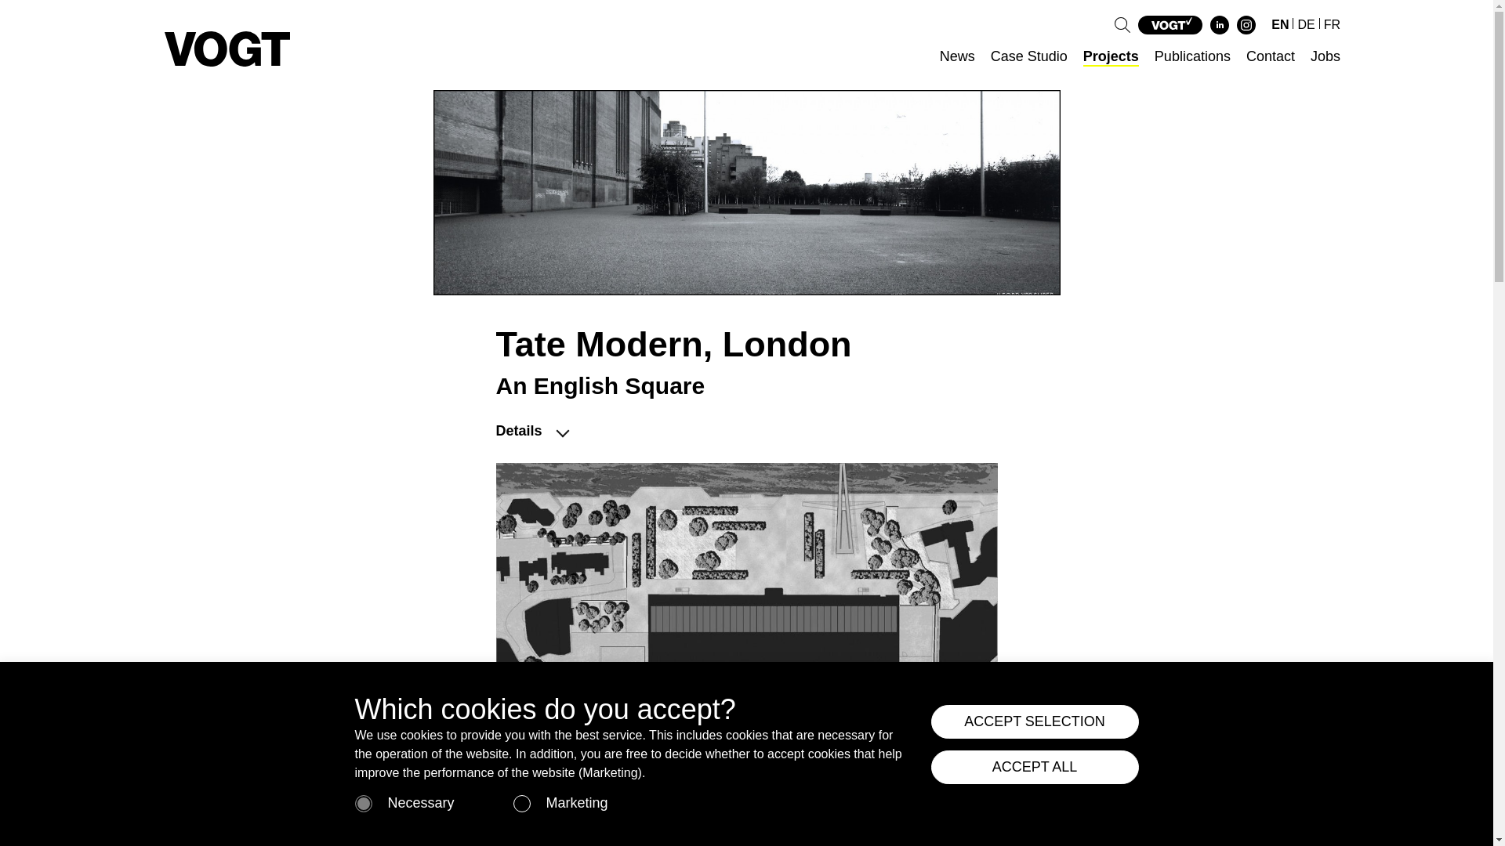 The image size is (1505, 846). Describe the element at coordinates (1112, 56) in the screenshot. I see `Projects` at that location.